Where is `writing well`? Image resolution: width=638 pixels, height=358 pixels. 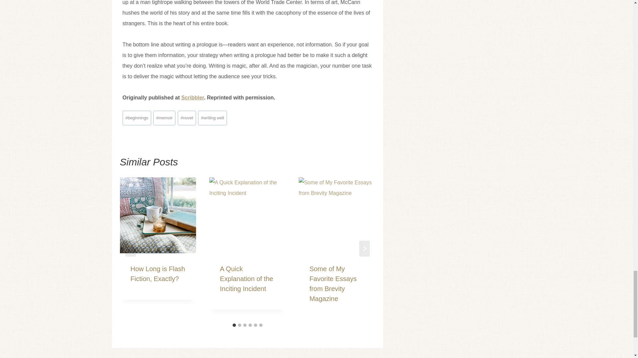
writing well is located at coordinates (212, 118).